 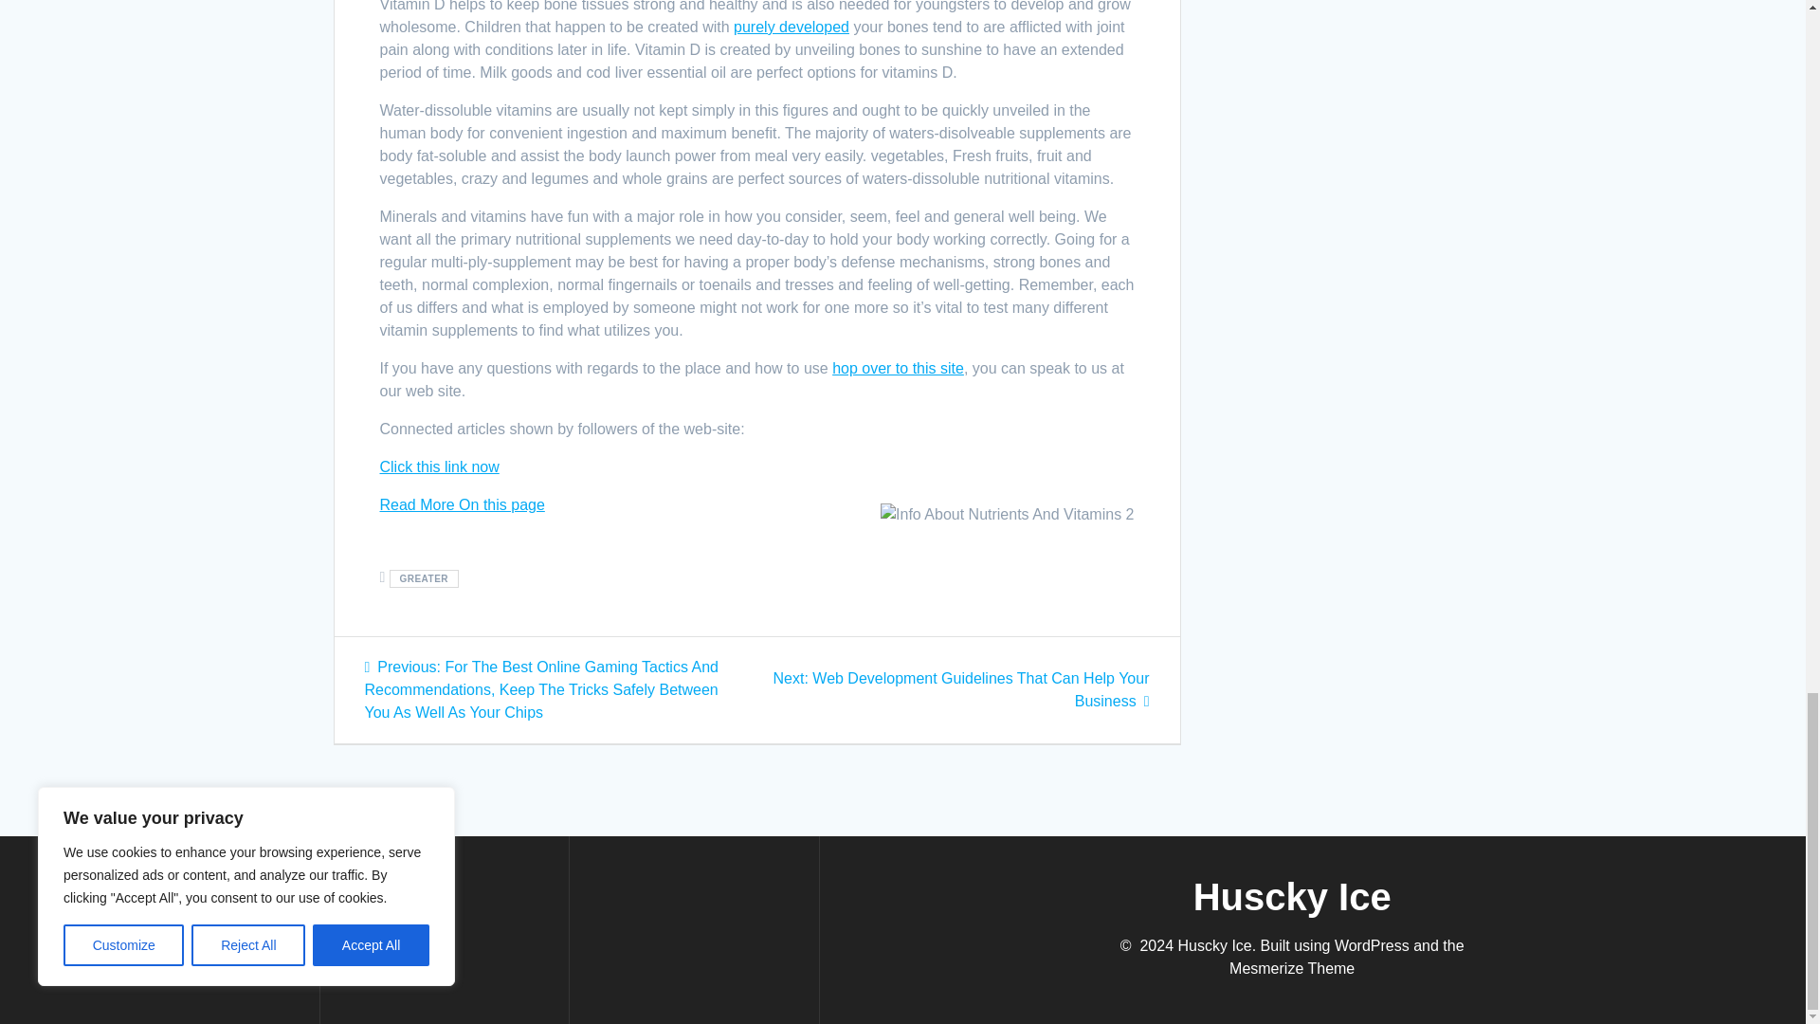 What do you see at coordinates (423, 578) in the screenshot?
I see `GREATER` at bounding box center [423, 578].